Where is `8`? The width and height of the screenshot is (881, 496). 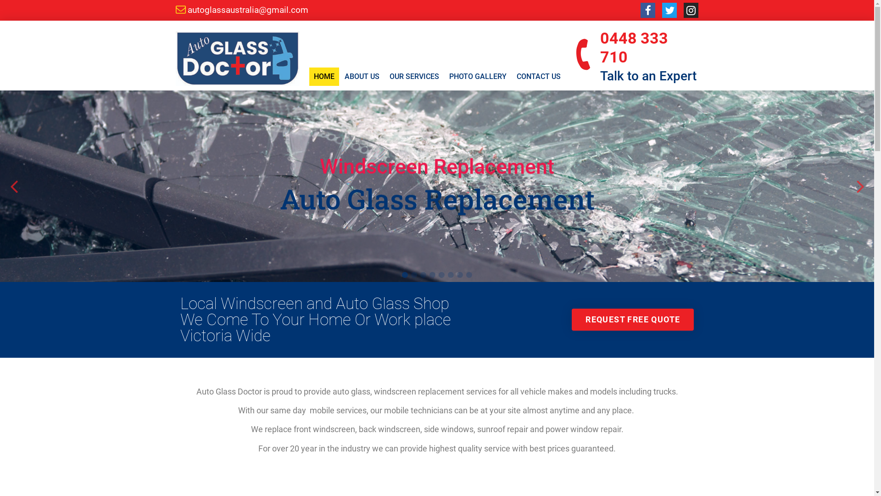 8 is located at coordinates (469, 275).